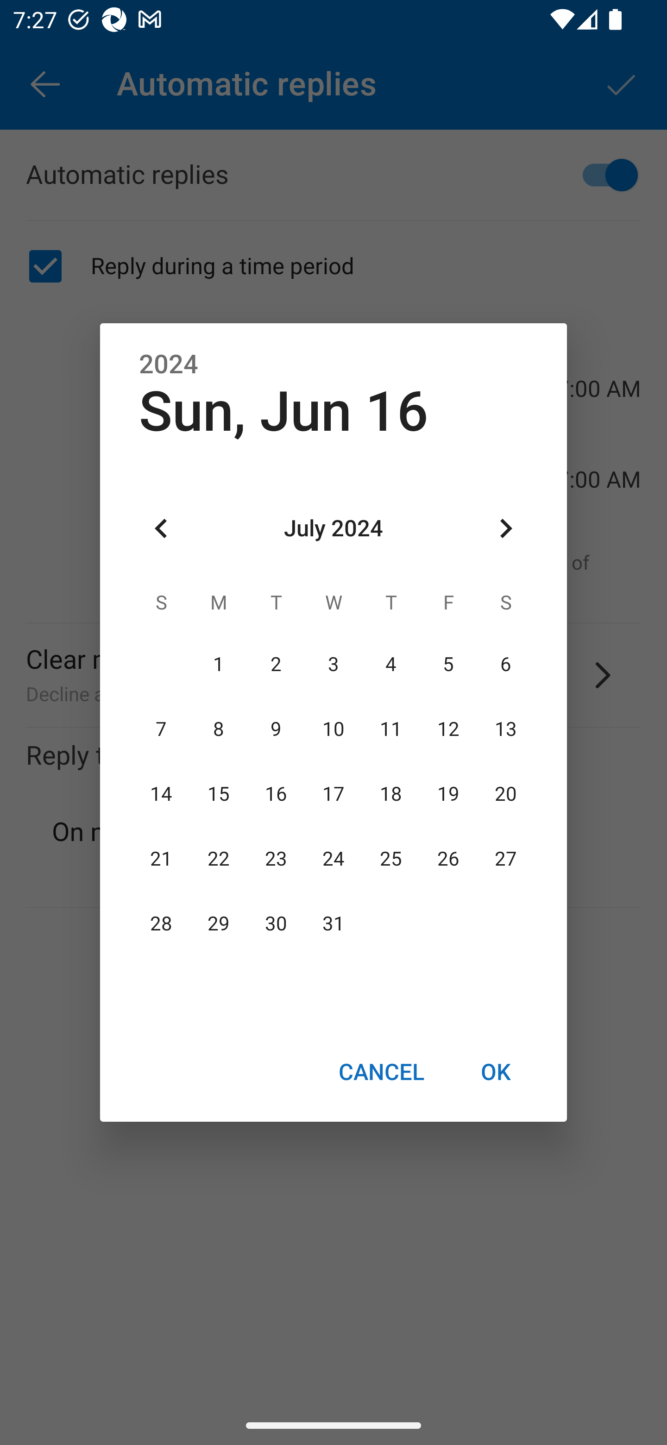  Describe the element at coordinates (505, 794) in the screenshot. I see `20 20 July 2024` at that location.